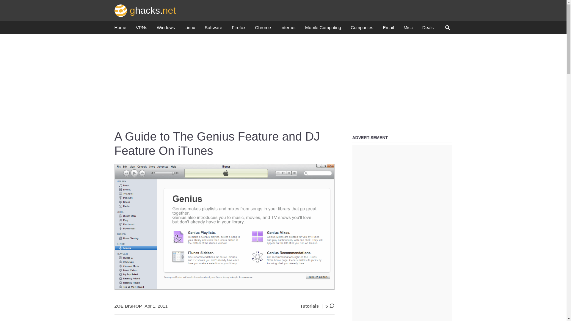 The height and width of the screenshot is (321, 571). What do you see at coordinates (145, 10) in the screenshot?
I see `ghacks.net` at bounding box center [145, 10].